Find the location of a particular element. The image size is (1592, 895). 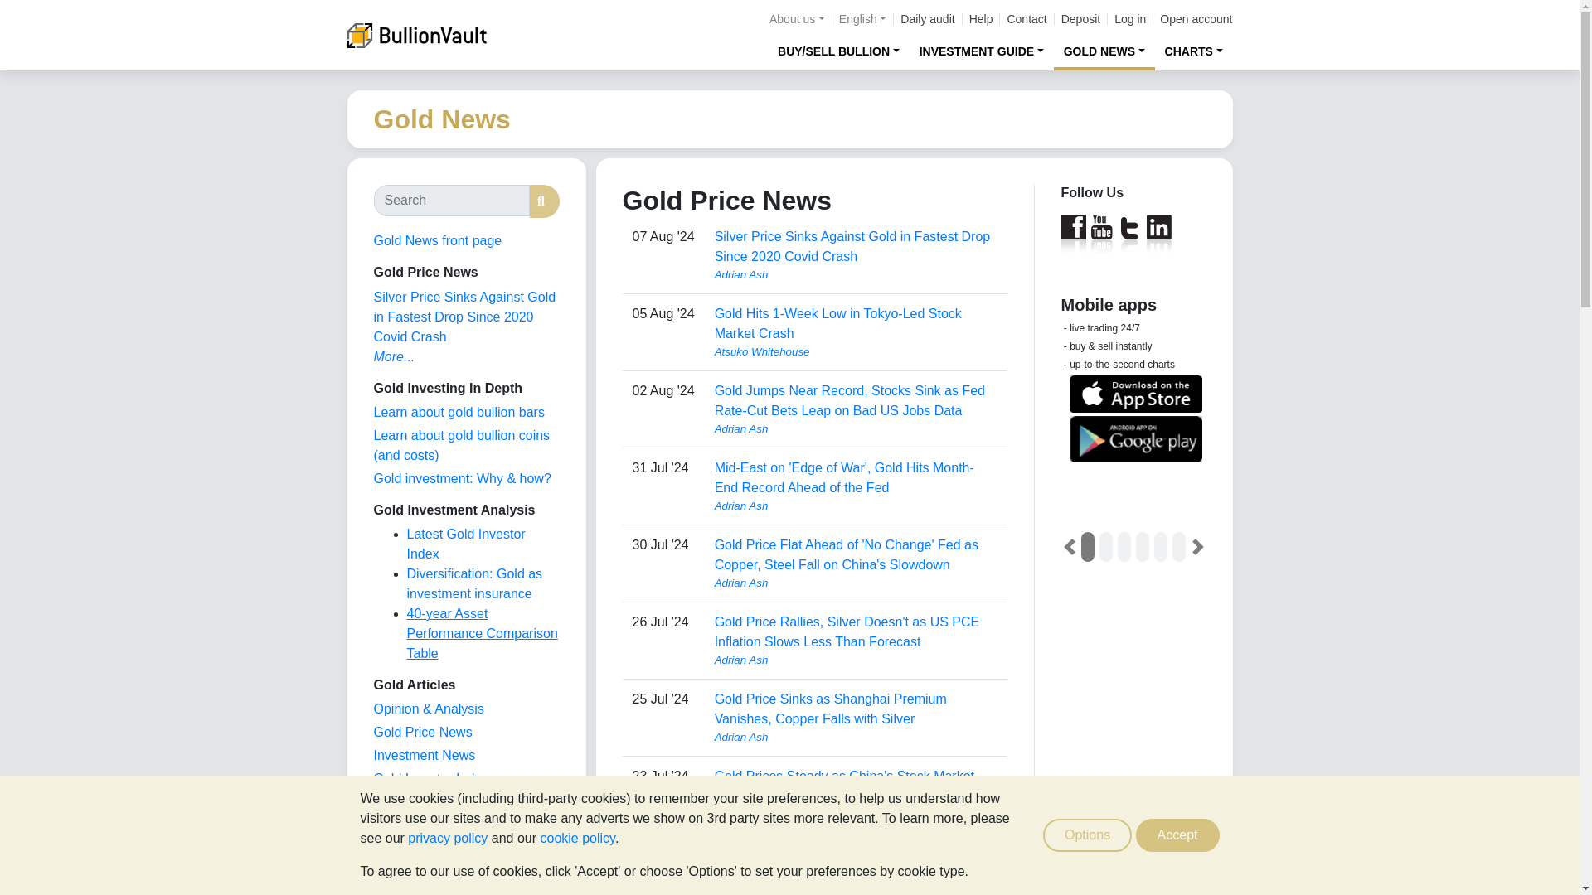

View user profile. is located at coordinates (856, 814).